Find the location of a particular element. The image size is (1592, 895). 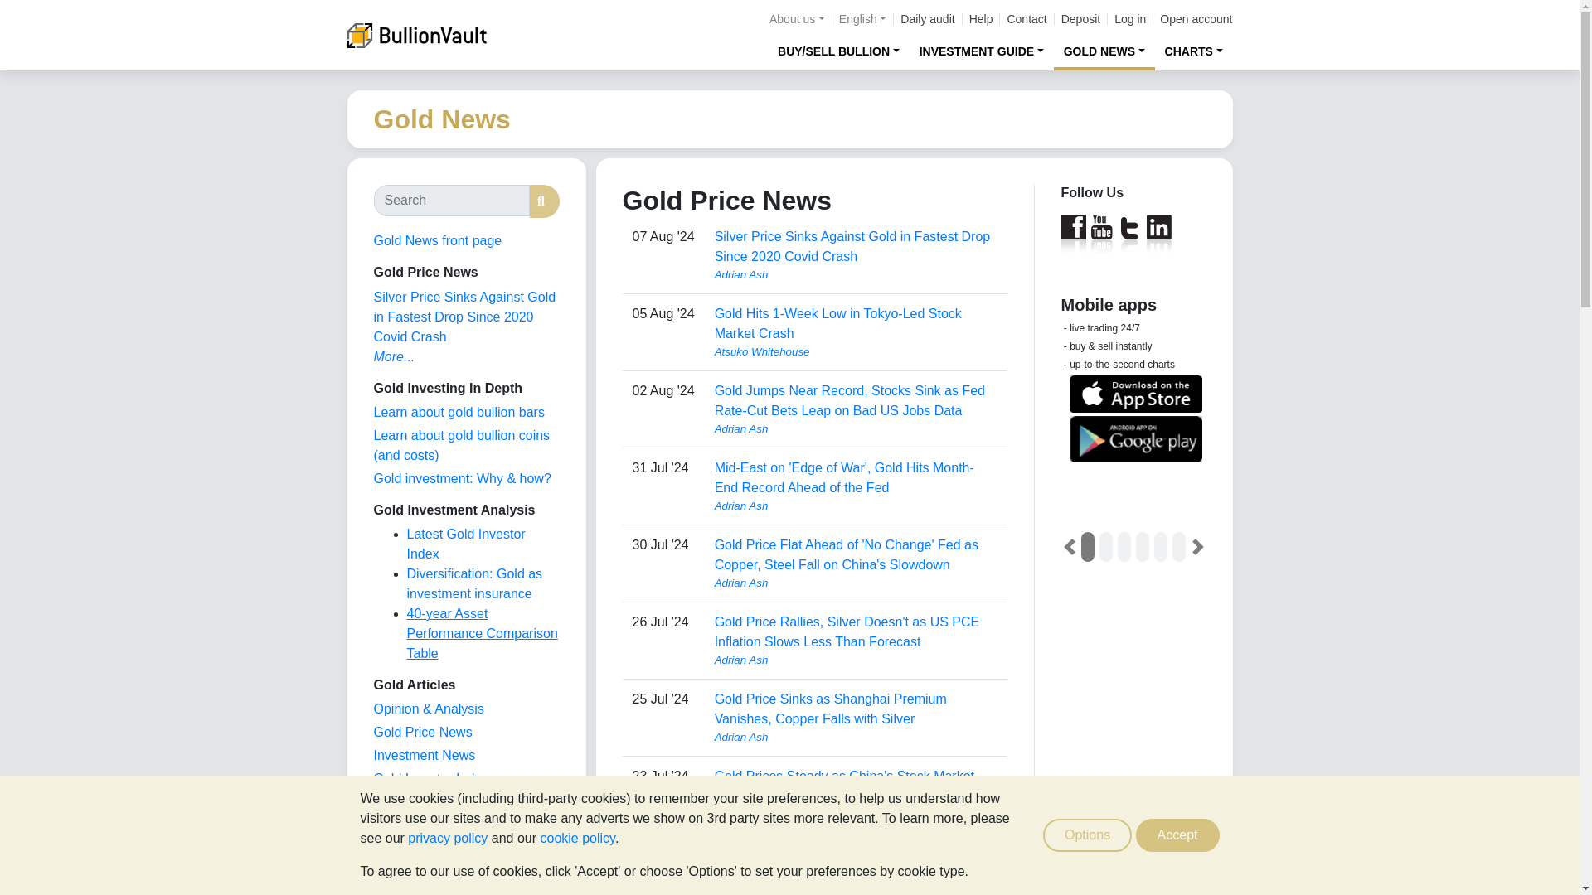

View user profile. is located at coordinates (856, 814).